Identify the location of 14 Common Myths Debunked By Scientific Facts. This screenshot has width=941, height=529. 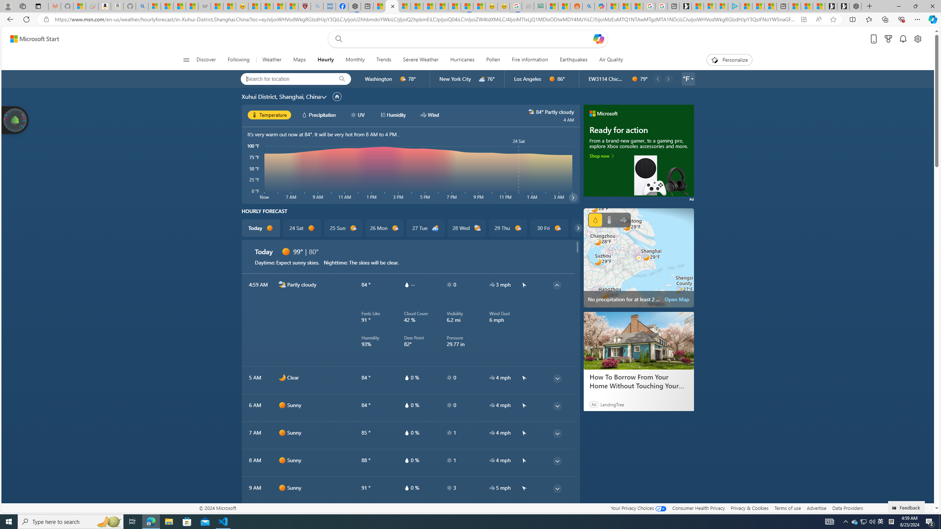
(442, 6).